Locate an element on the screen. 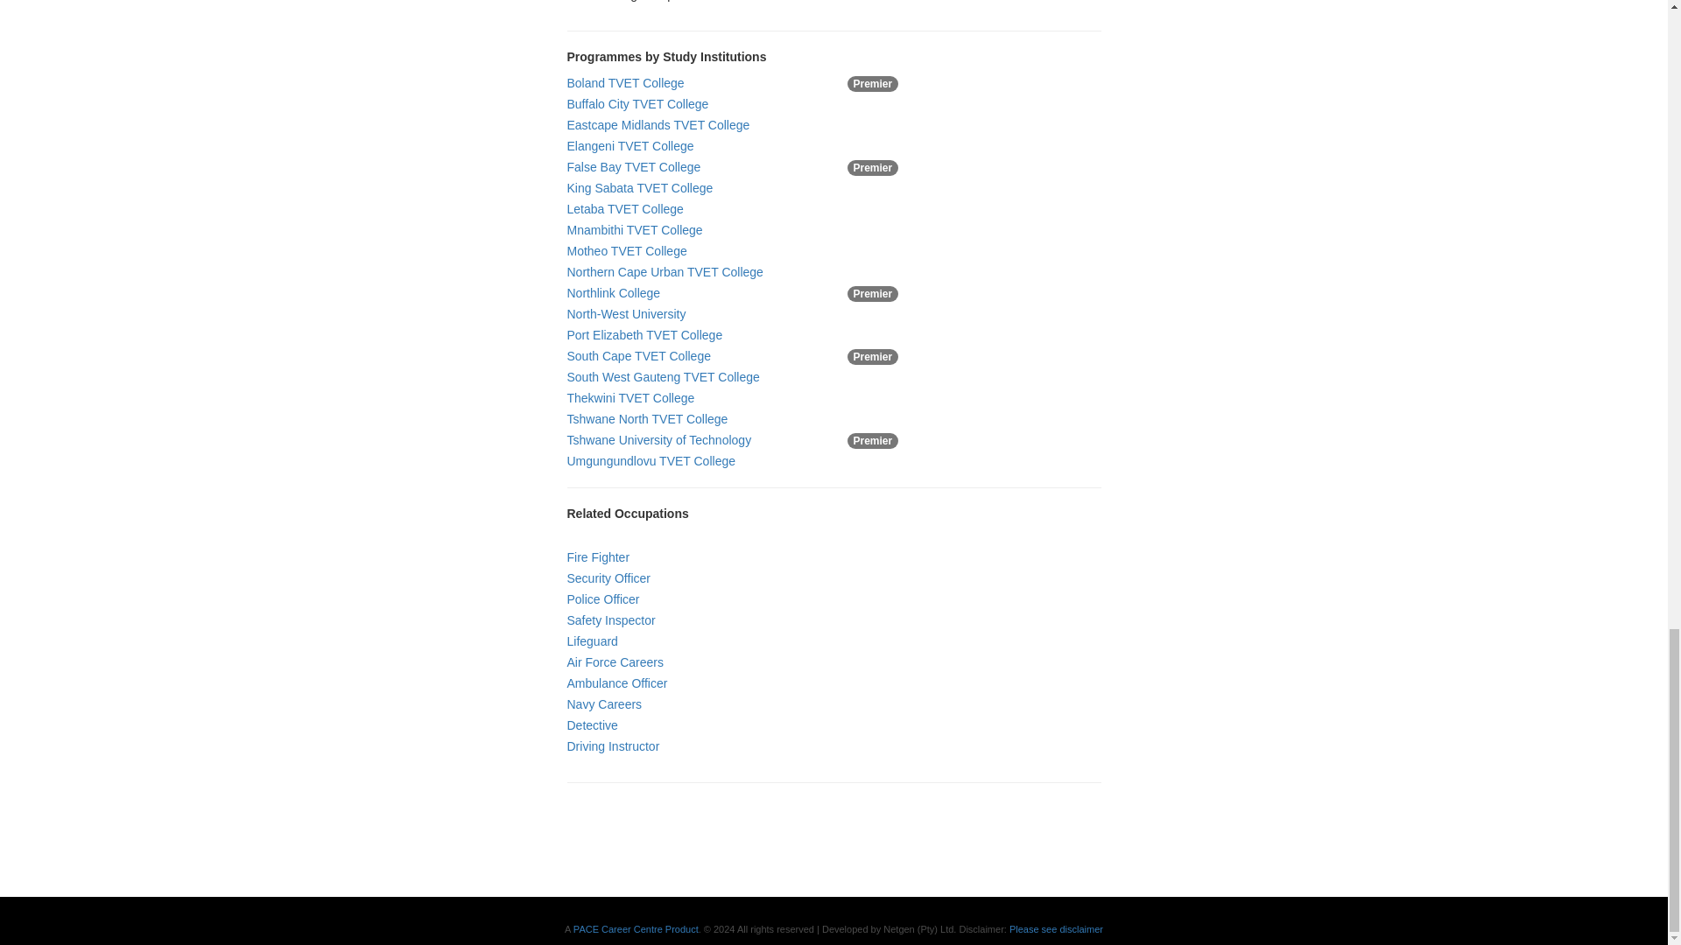 This screenshot has height=945, width=1681. View Programmes for Tshwane University of Technology is located at coordinates (659, 439).